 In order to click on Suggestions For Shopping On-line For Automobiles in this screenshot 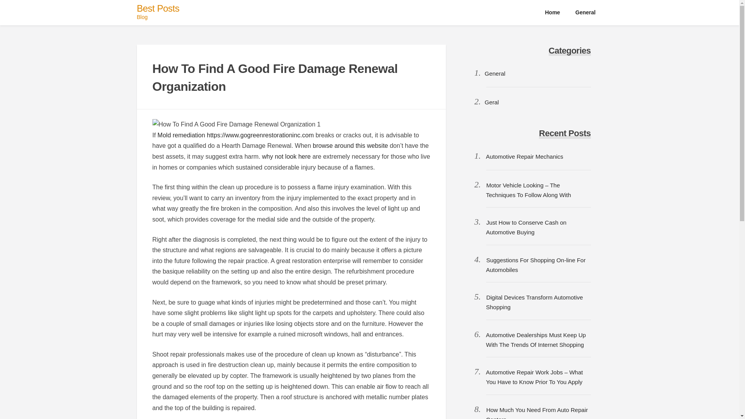, I will do `click(535, 265)`.